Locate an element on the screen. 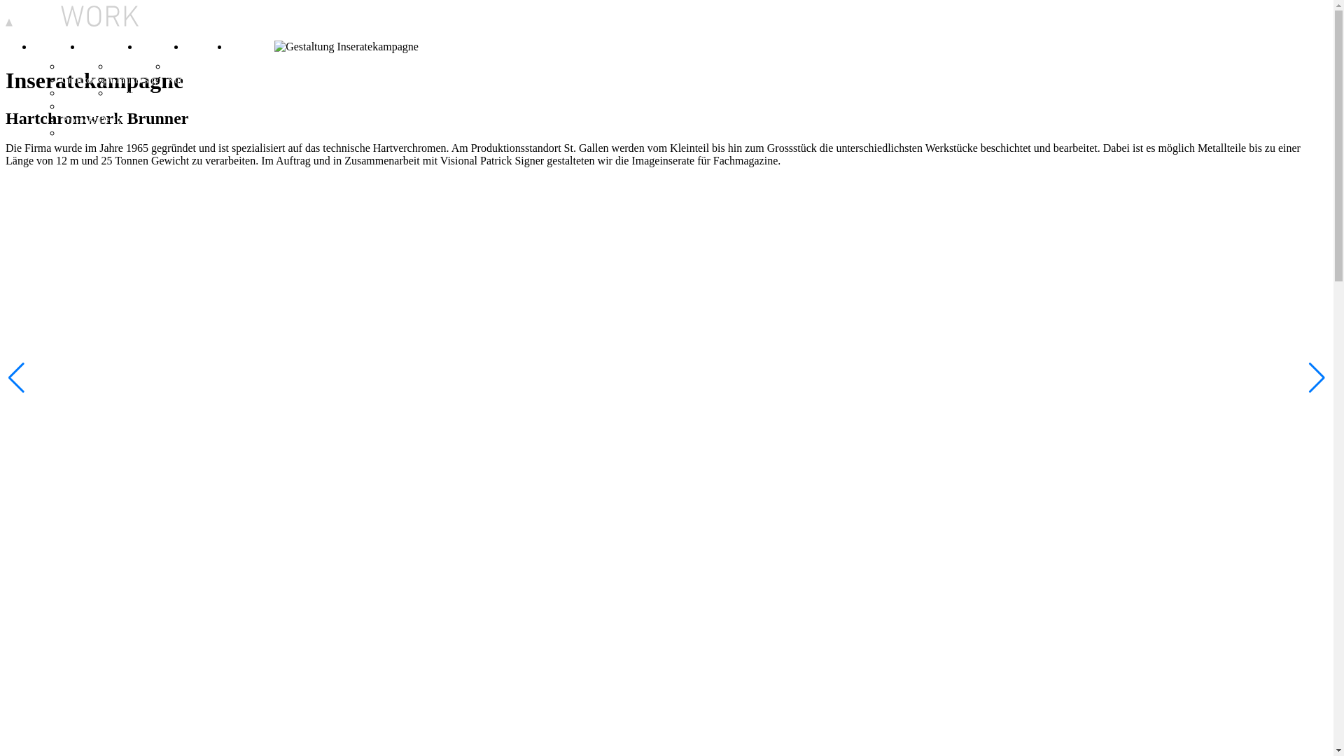 The image size is (1344, 756). Logo Design is located at coordinates (87, 106).